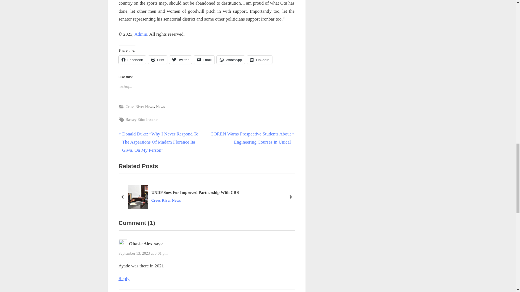 This screenshot has width=520, height=292. I want to click on Click to share on LinkedIn, so click(259, 60).